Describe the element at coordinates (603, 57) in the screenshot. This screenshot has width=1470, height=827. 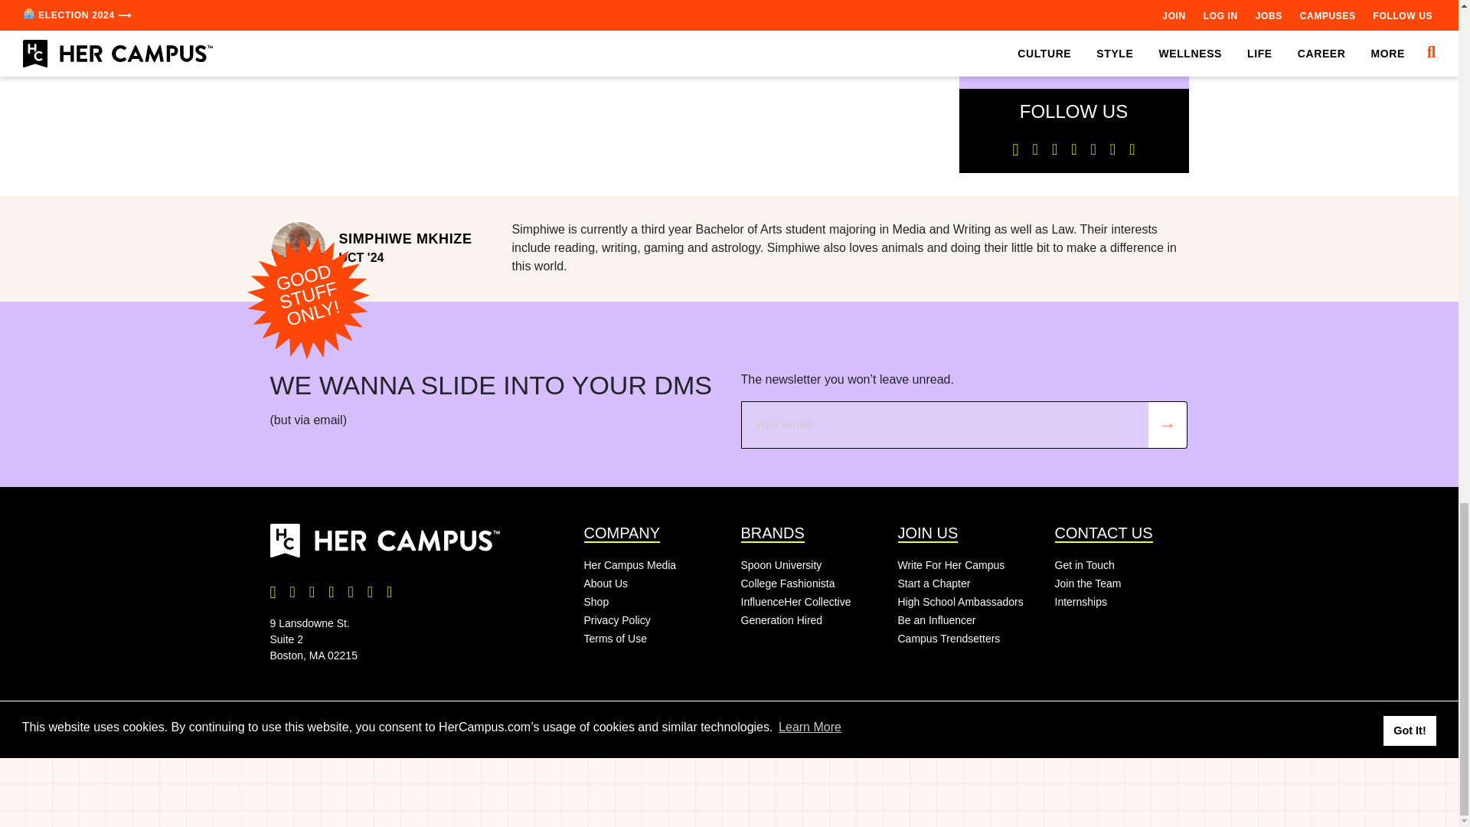
I see `3rd party ad content` at that location.